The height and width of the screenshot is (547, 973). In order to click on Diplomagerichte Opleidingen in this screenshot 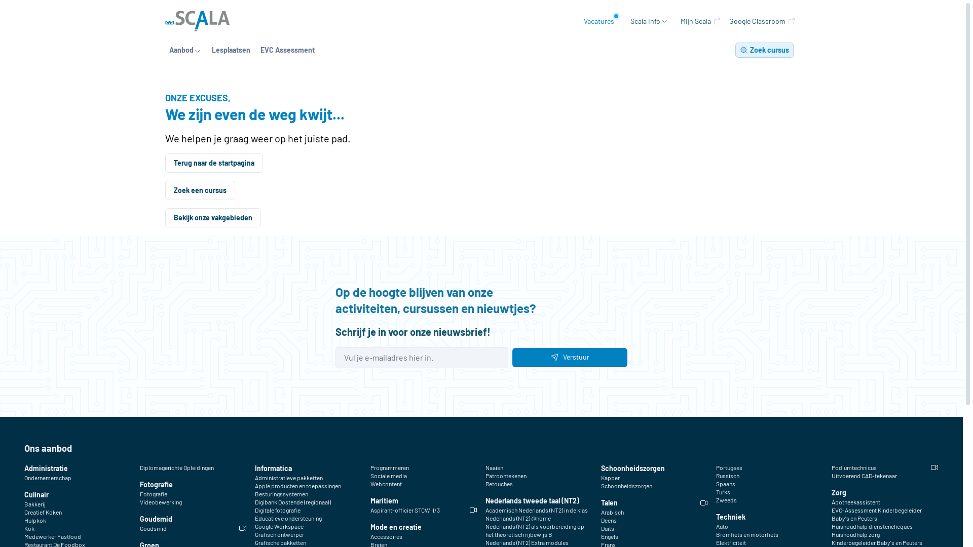, I will do `click(177, 467)`.